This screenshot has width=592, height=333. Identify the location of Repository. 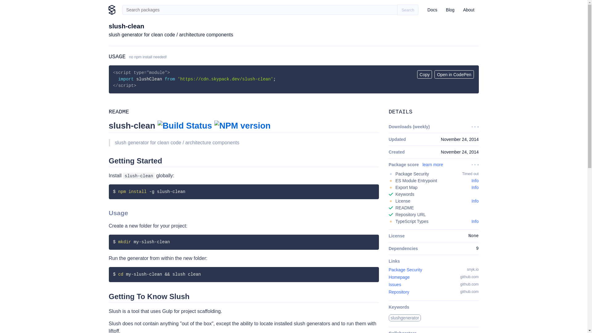
(398, 292).